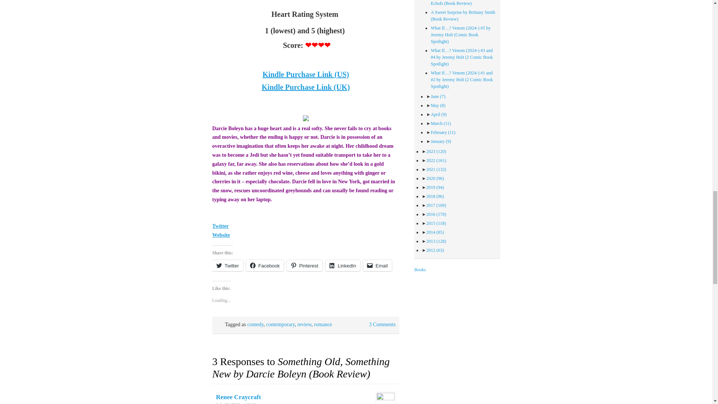 The height and width of the screenshot is (404, 718). Describe the element at coordinates (378, 266) in the screenshot. I see `Email` at that location.